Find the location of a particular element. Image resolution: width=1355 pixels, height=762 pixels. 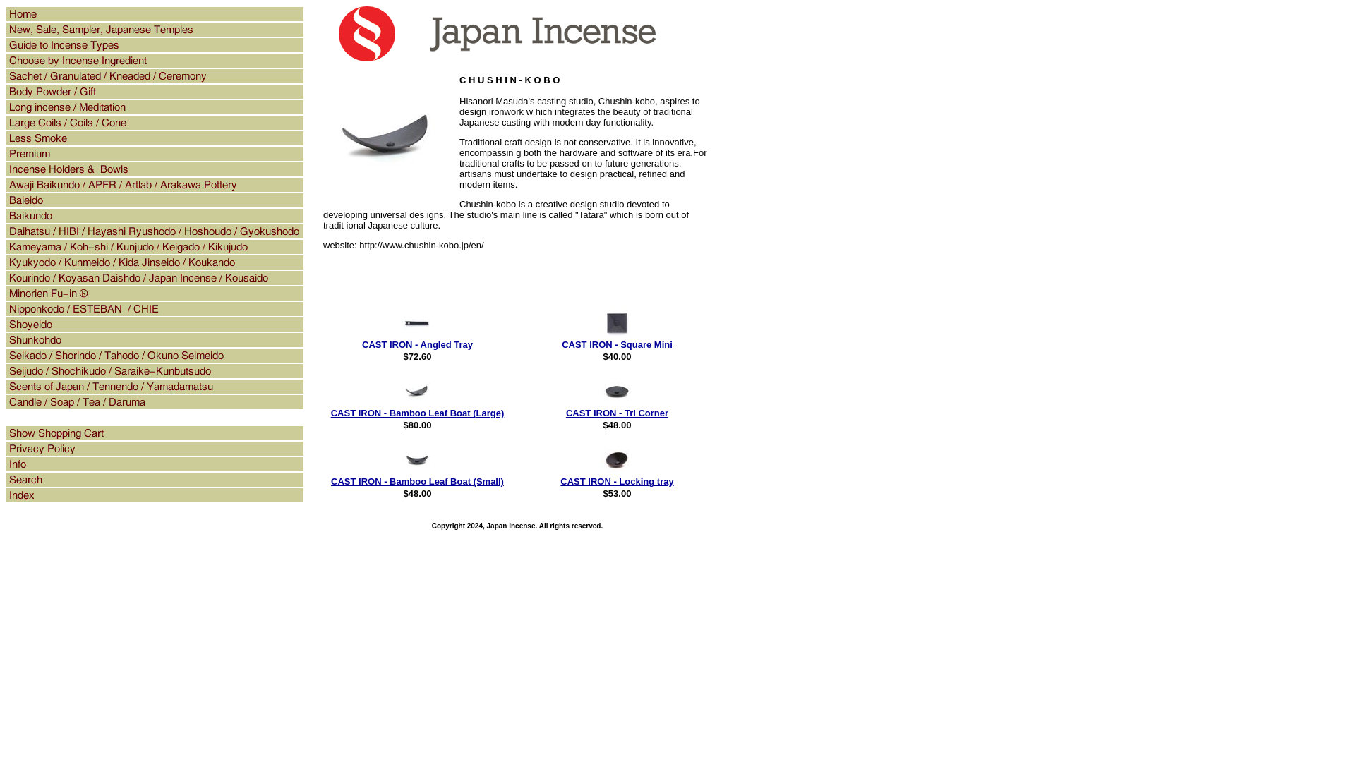

CAST IRON - Angled Tray is located at coordinates (417, 344).